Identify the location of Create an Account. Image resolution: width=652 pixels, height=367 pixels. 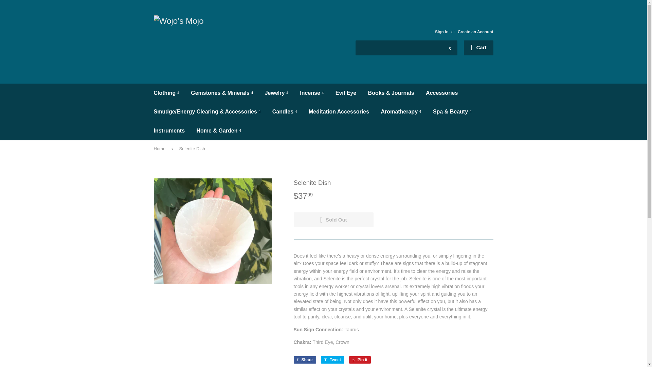
(475, 32).